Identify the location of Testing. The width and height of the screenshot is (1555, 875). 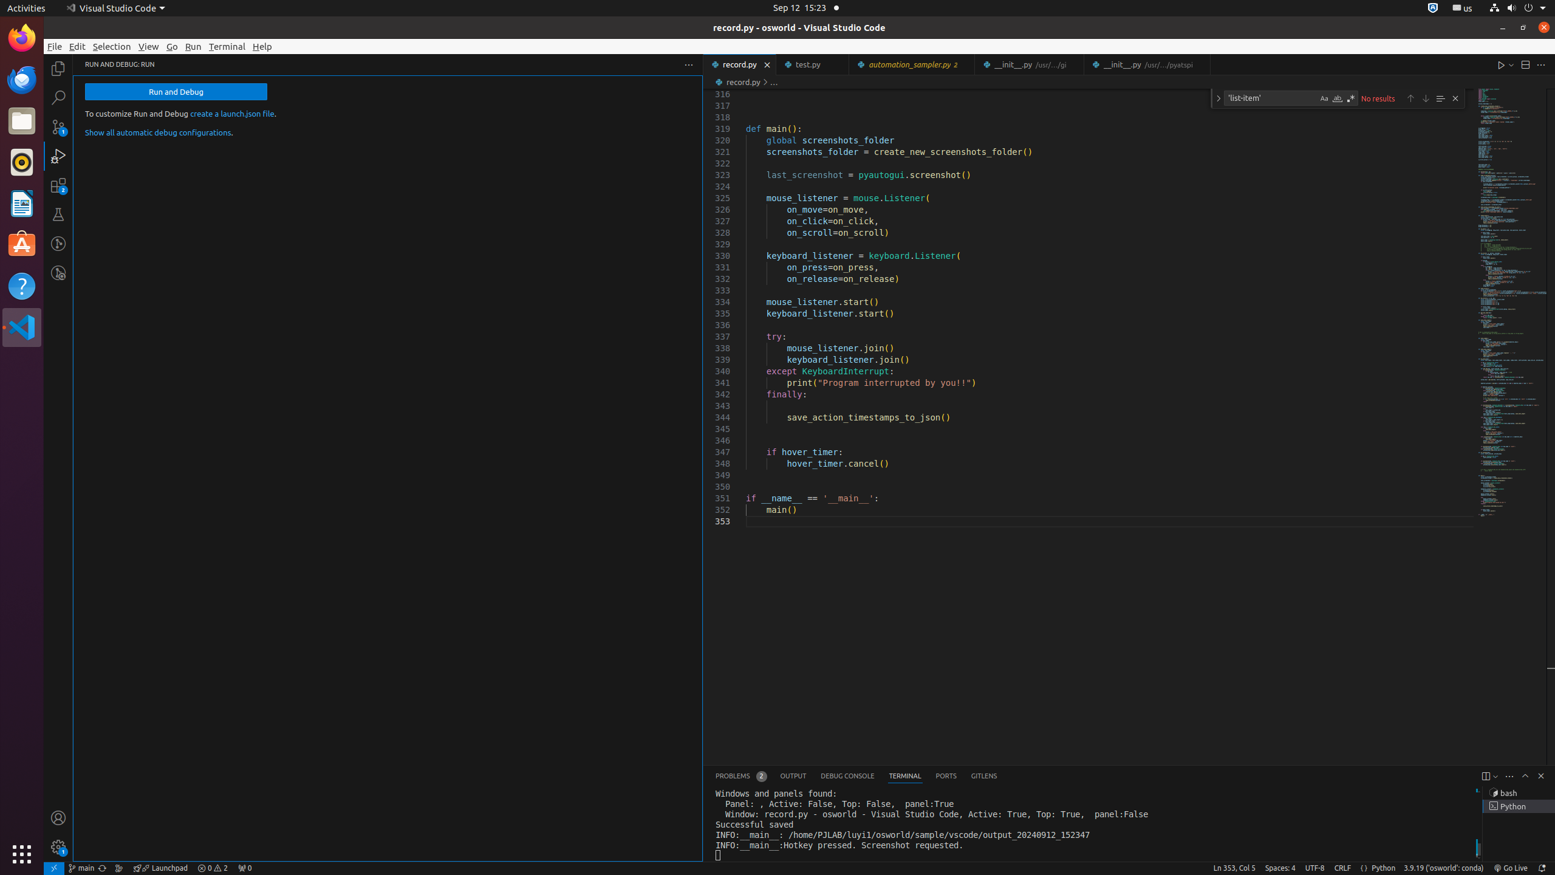
(58, 214).